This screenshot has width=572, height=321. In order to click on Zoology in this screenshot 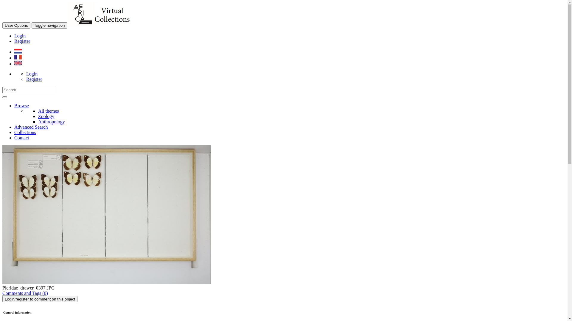, I will do `click(46, 117)`.